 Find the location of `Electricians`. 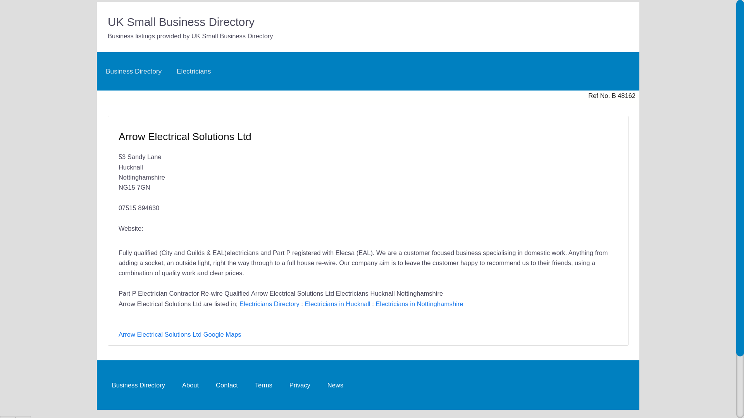

Electricians is located at coordinates (194, 71).